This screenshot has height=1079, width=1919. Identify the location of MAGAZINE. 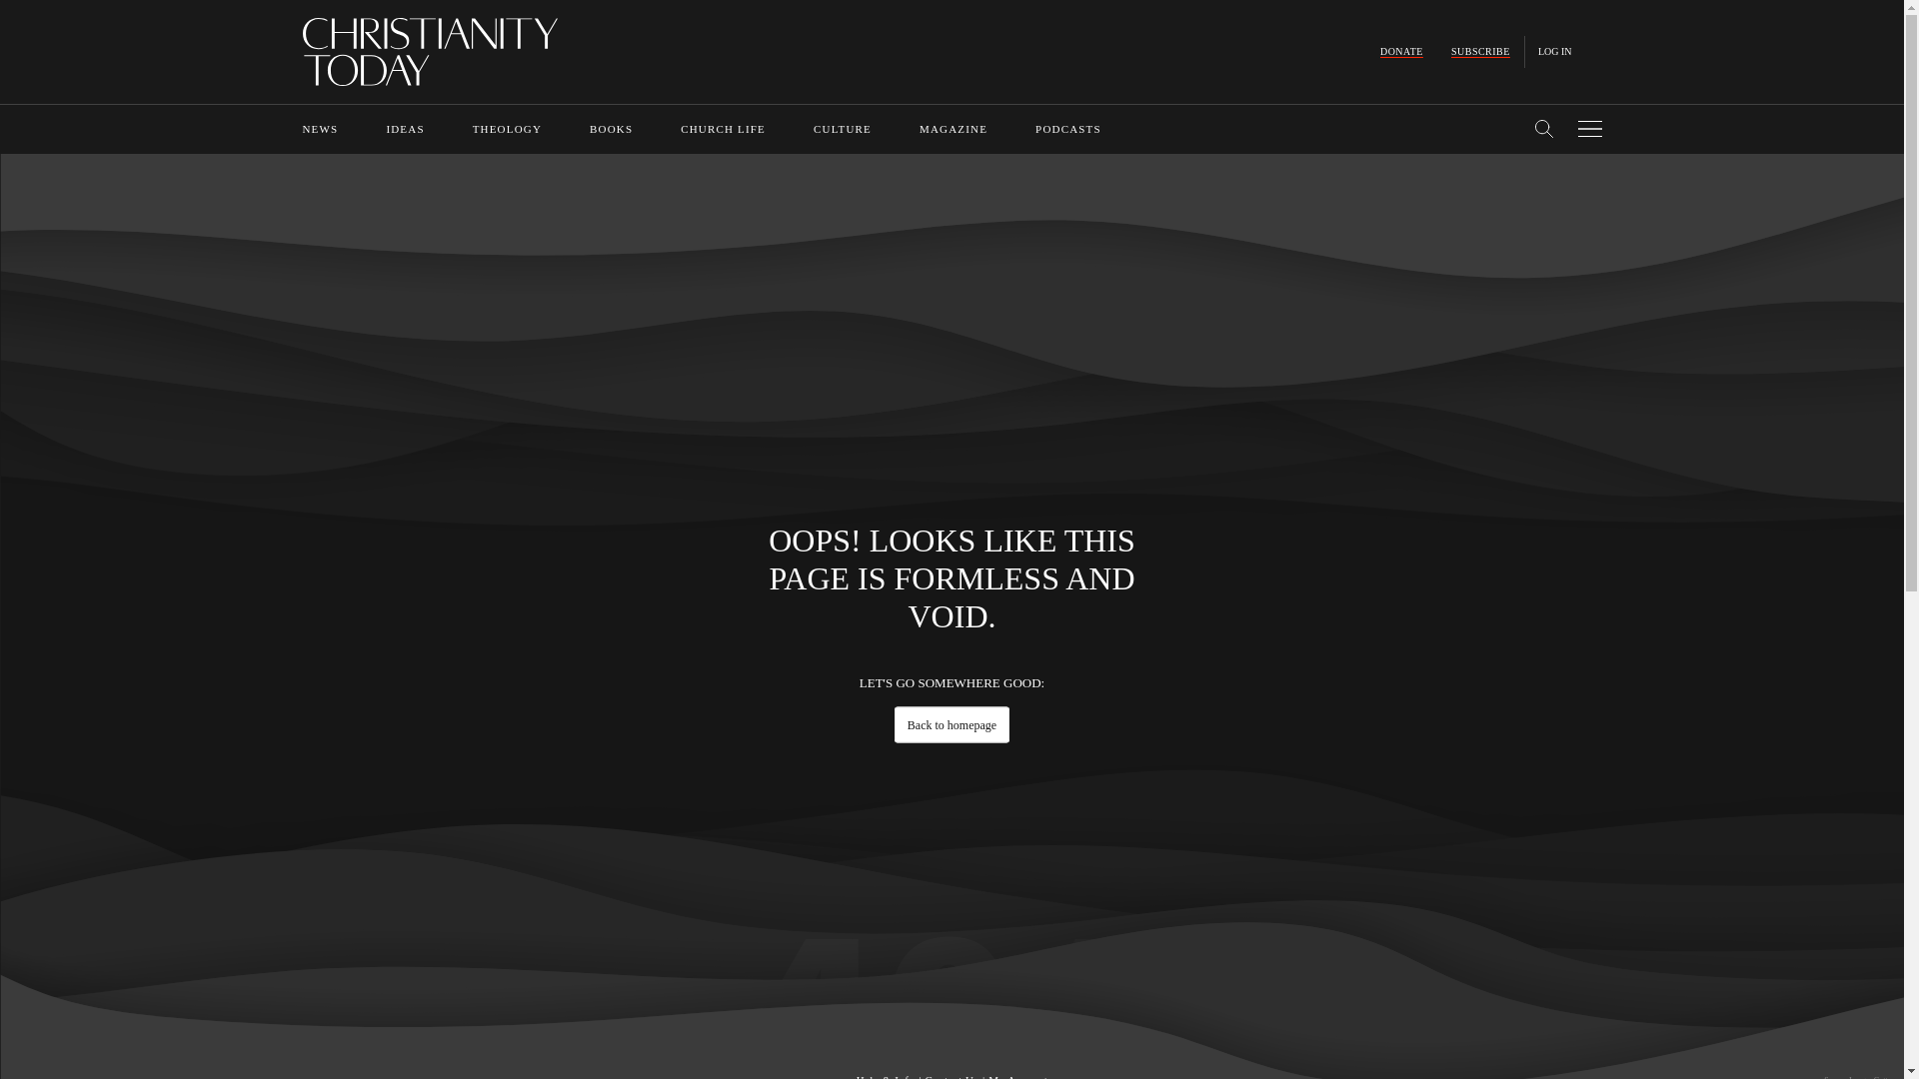
(954, 129).